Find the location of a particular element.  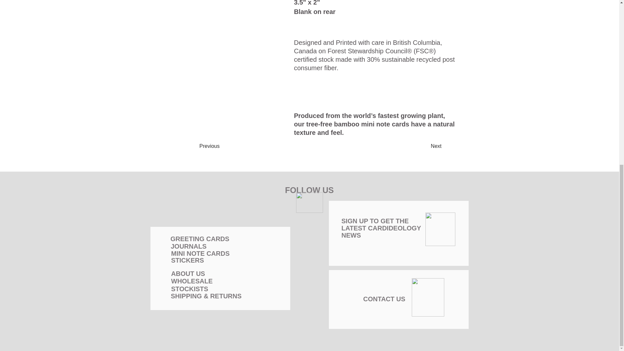

STOCKISTS is located at coordinates (309, 202).